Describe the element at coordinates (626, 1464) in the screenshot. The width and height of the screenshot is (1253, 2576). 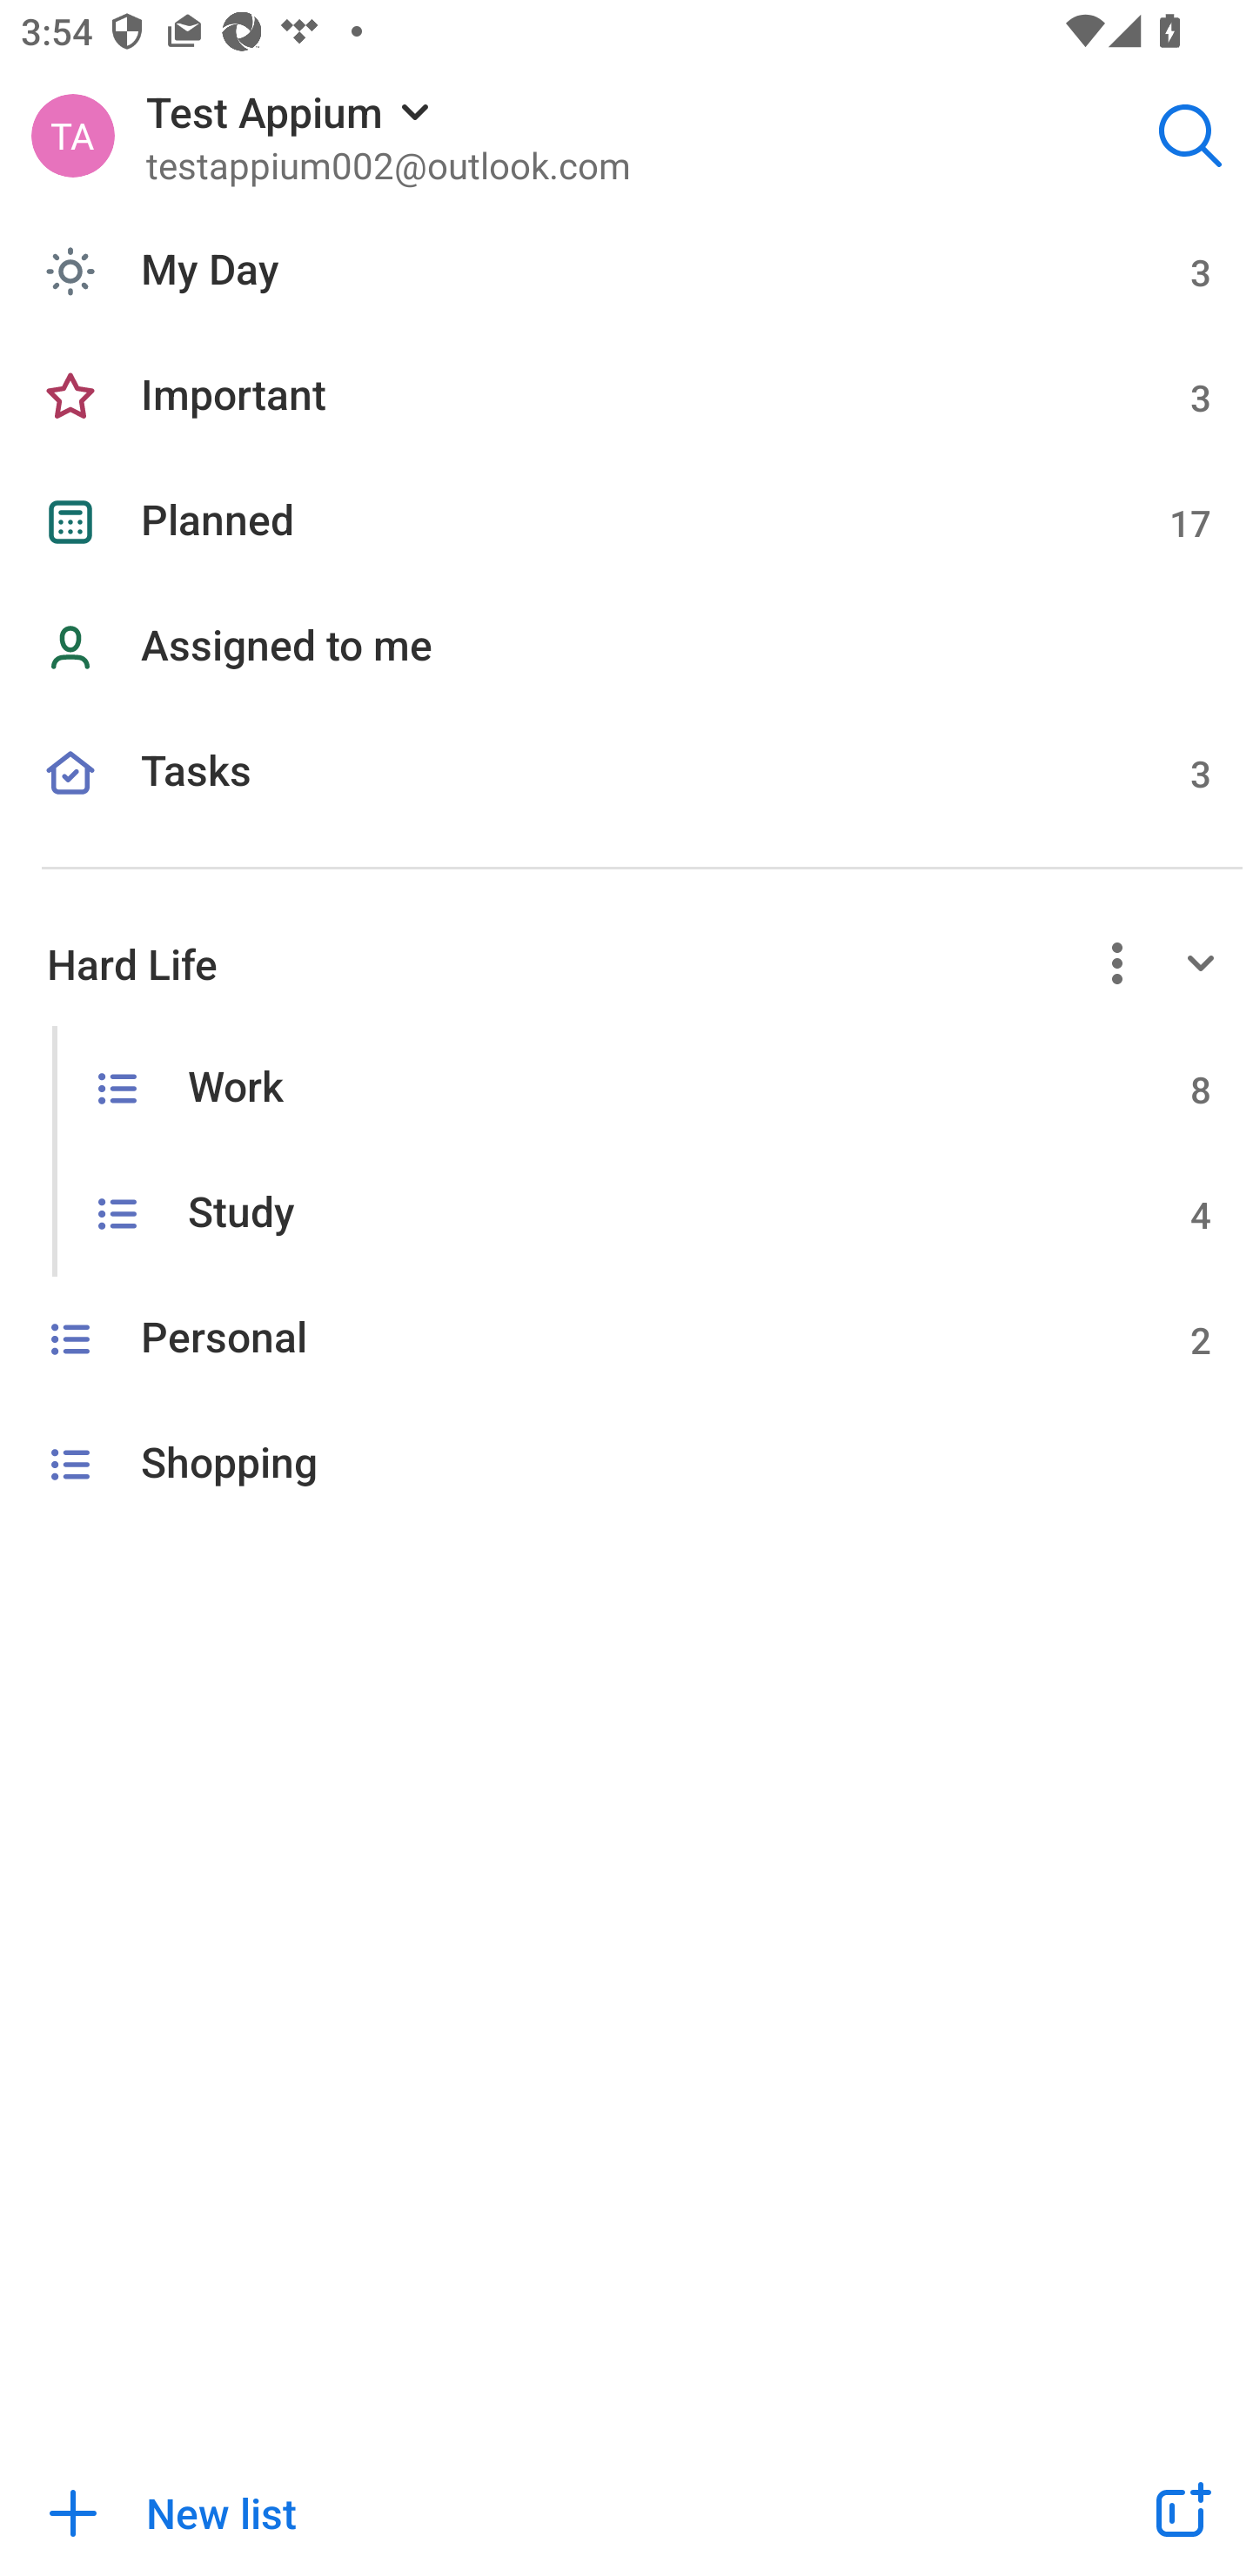
I see `Shopping` at that location.